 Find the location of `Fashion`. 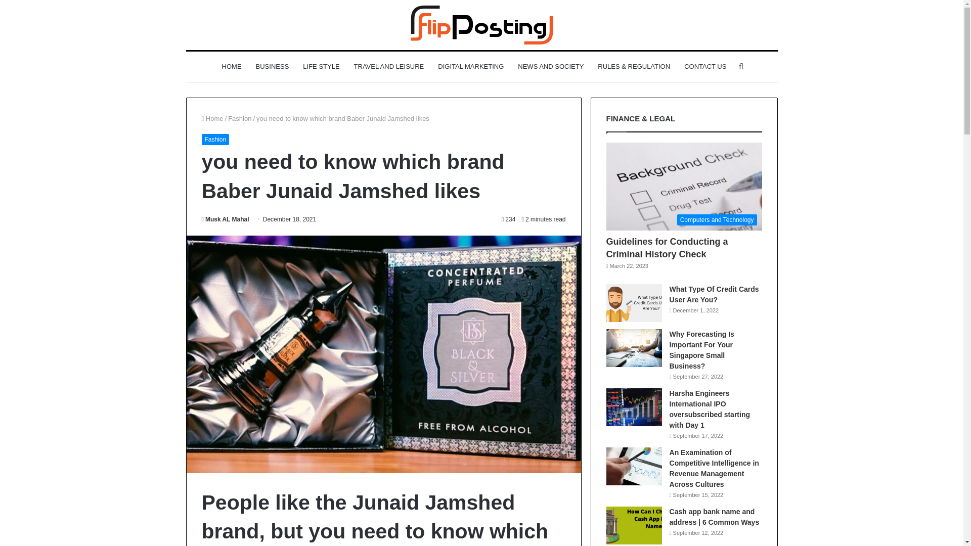

Fashion is located at coordinates (240, 118).